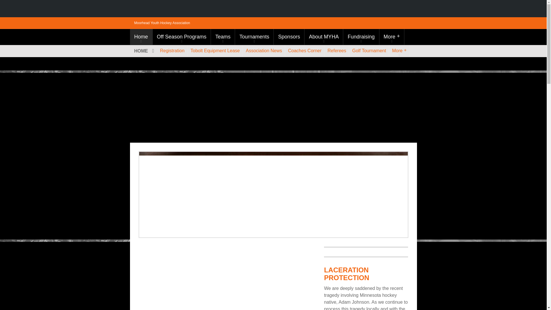 This screenshot has height=310, width=551. What do you see at coordinates (172, 51) in the screenshot?
I see `click to go to 'MYHA Registration Information'` at bounding box center [172, 51].